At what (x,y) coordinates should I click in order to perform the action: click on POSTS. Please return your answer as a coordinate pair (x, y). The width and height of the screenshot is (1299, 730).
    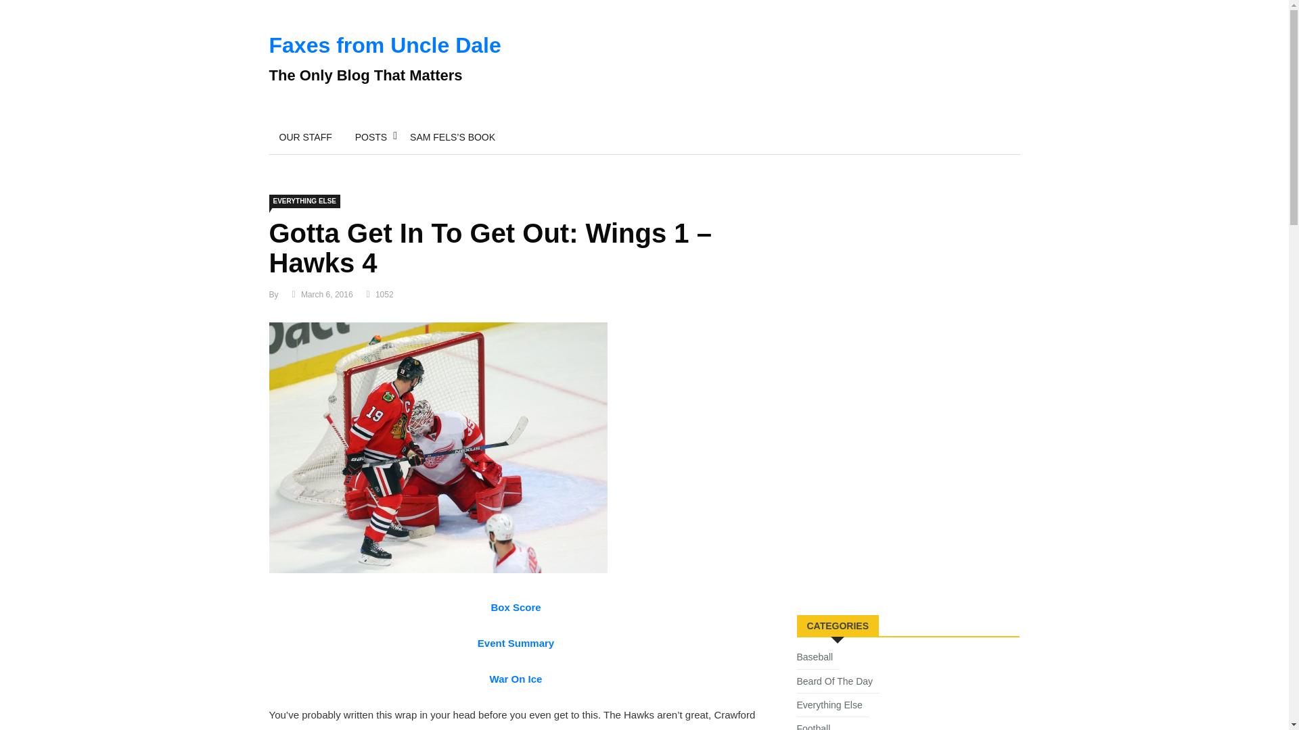
    Looking at the image, I should click on (371, 137).